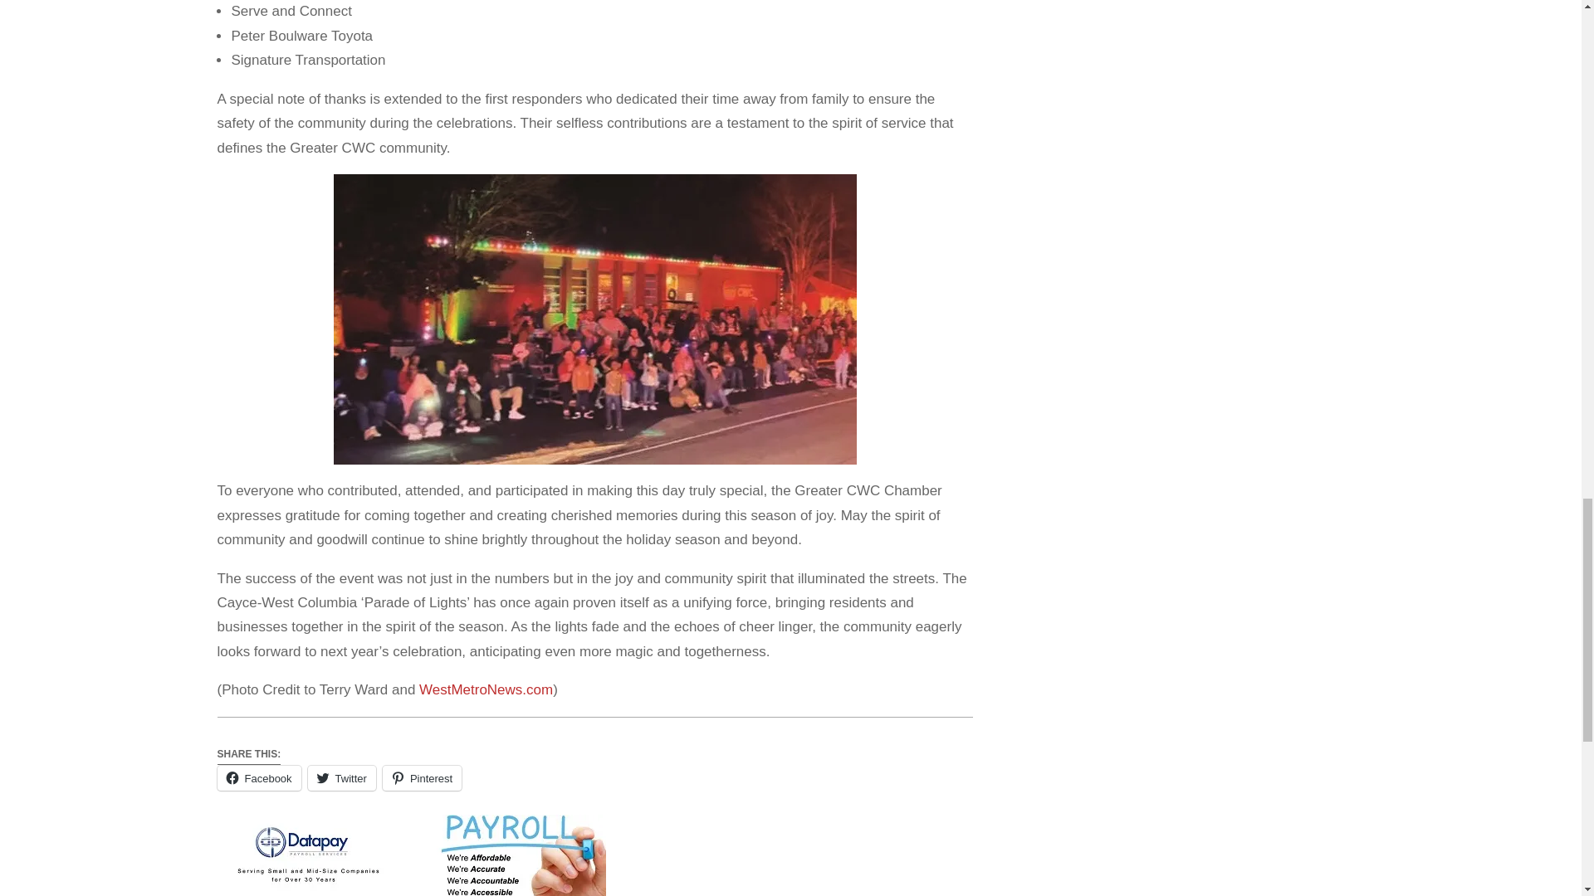  Describe the element at coordinates (259, 778) in the screenshot. I see `Facebook` at that location.